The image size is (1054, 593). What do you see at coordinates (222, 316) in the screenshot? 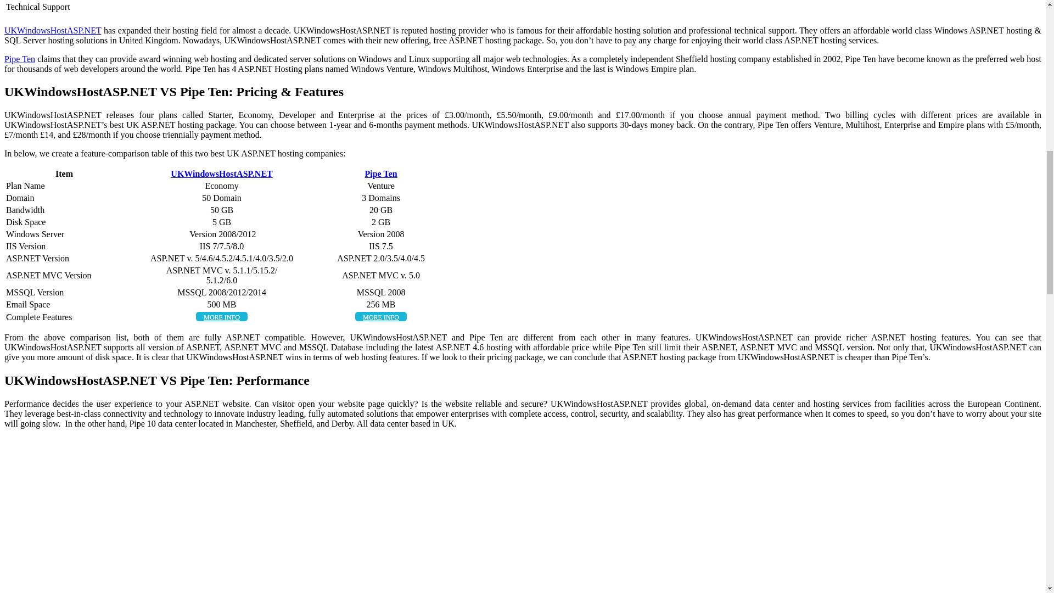
I see `MORE INFO` at bounding box center [222, 316].